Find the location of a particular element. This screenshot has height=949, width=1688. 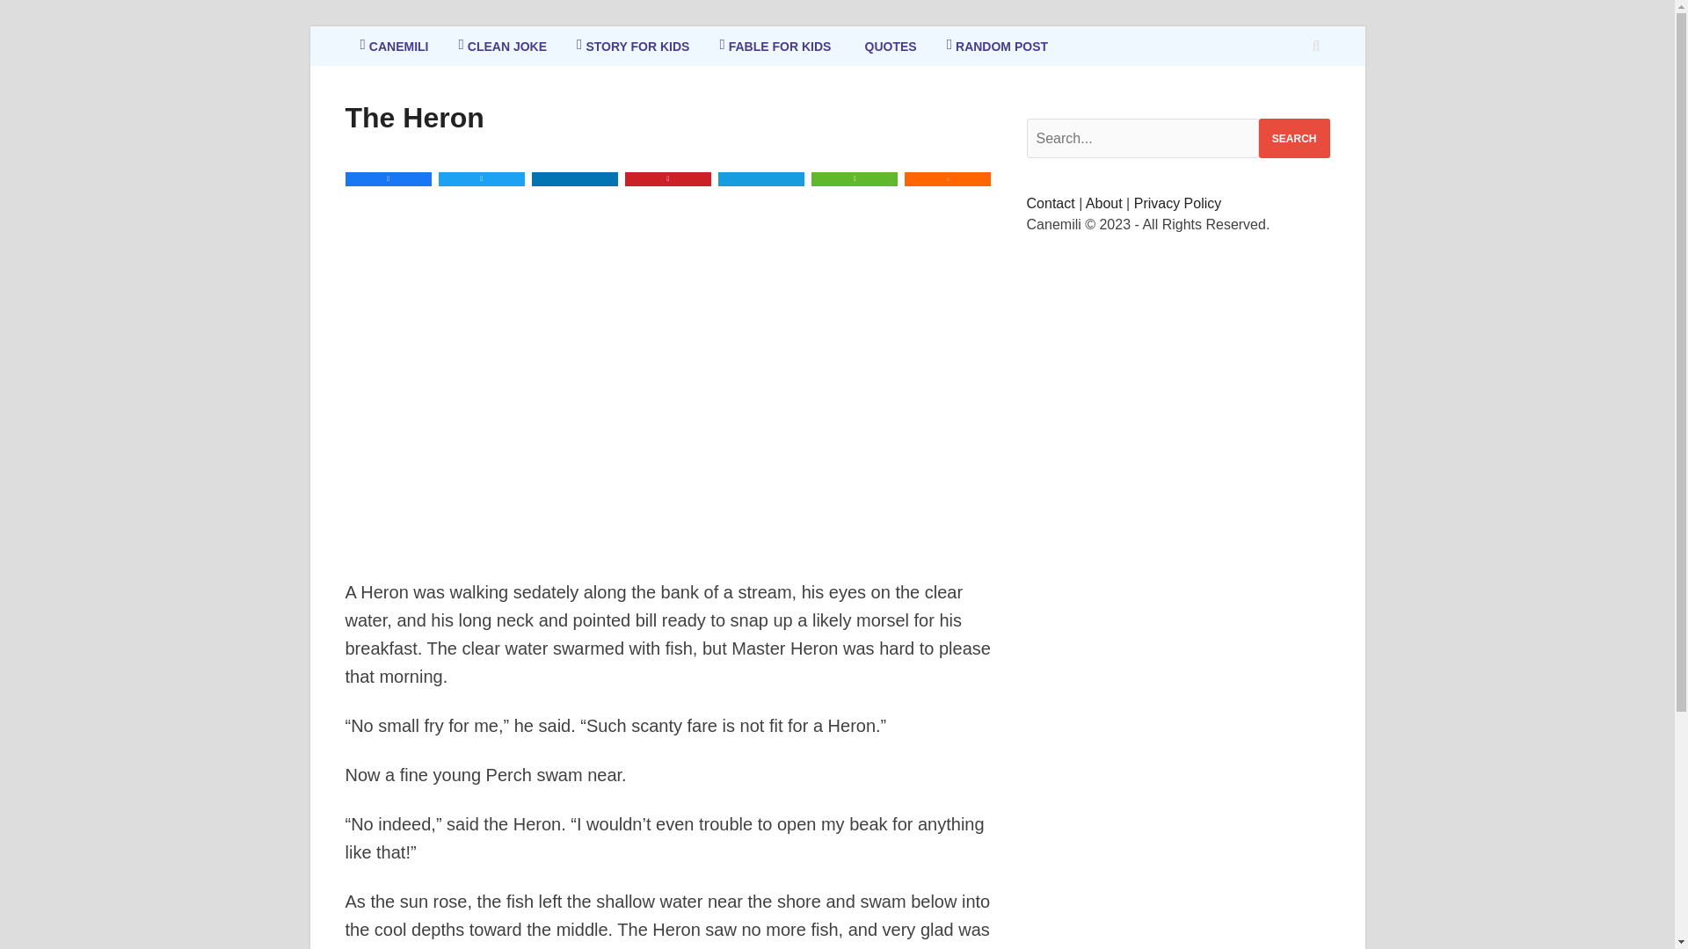

CLEAN JOKE is located at coordinates (502, 46).